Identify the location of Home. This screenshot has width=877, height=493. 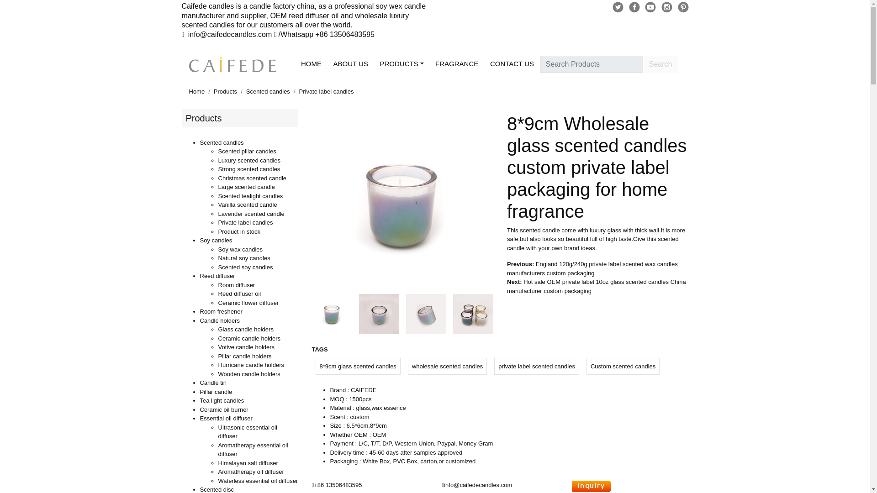
(197, 91).